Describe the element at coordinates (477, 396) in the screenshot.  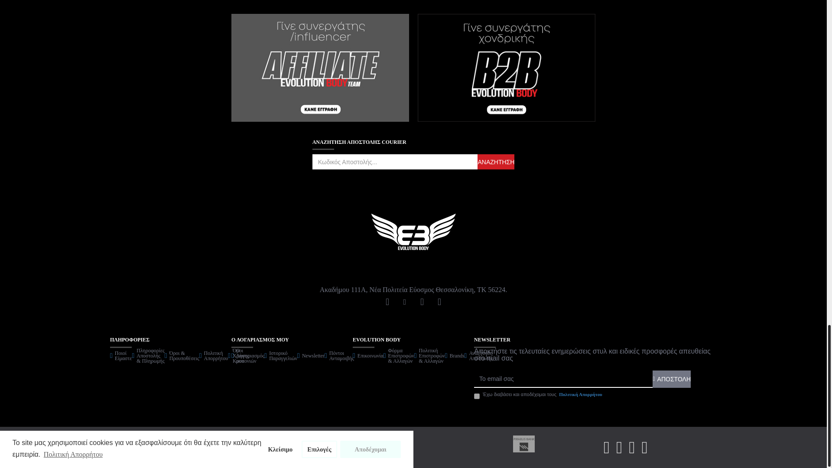
I see `1` at that location.